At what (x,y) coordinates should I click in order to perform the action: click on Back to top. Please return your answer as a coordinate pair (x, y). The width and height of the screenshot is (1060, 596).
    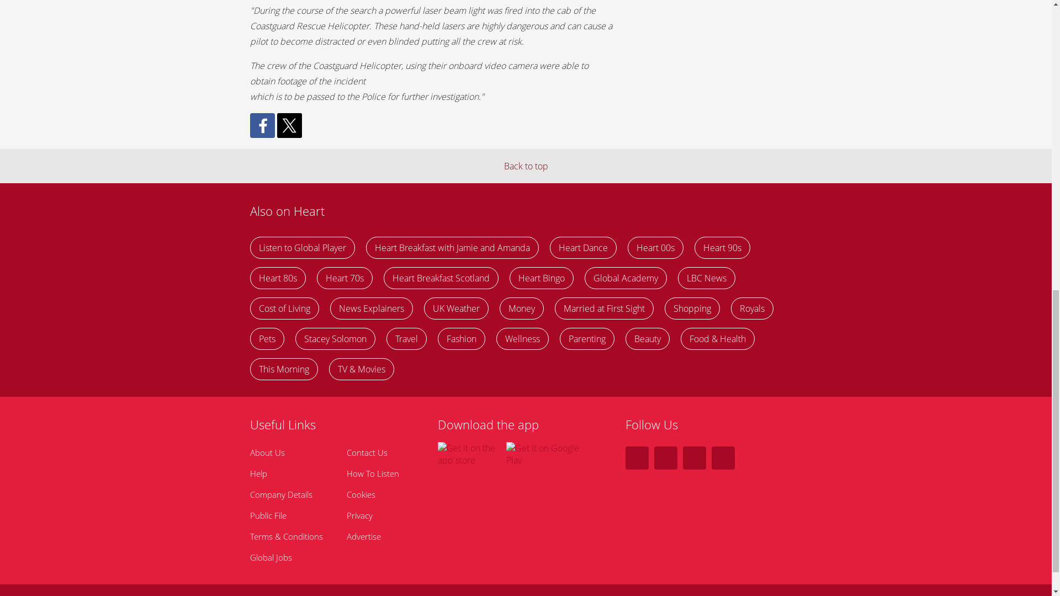
    Looking at the image, I should click on (526, 166).